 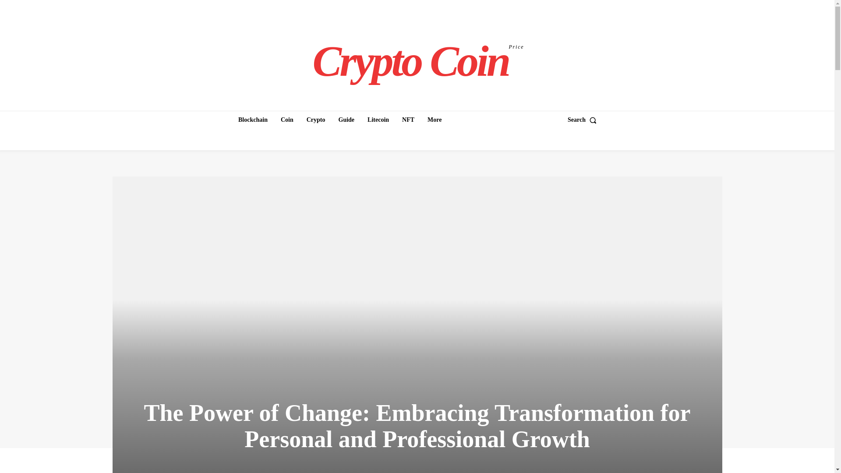 I want to click on More, so click(x=434, y=120).